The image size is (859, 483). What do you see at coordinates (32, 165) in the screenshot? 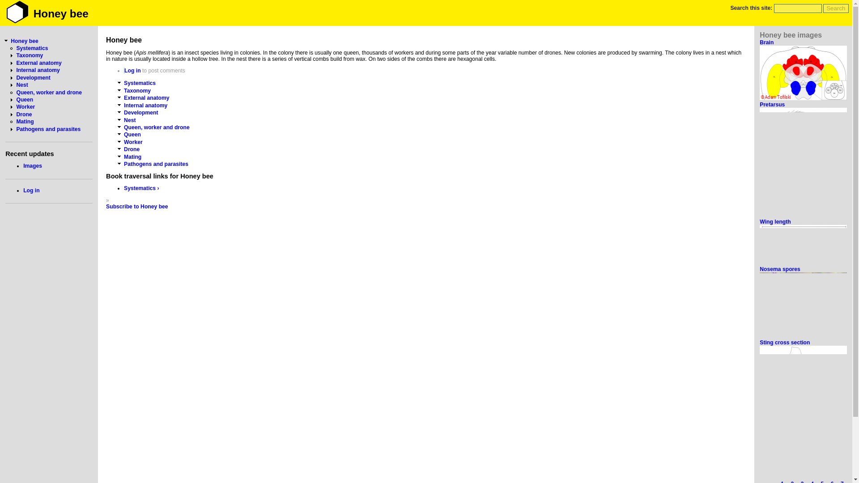
I see `Images` at bounding box center [32, 165].